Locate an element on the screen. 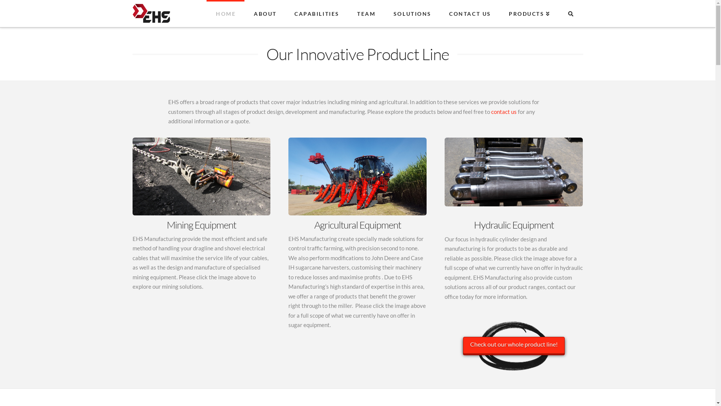 The width and height of the screenshot is (721, 406). CONTACT US is located at coordinates (469, 14).